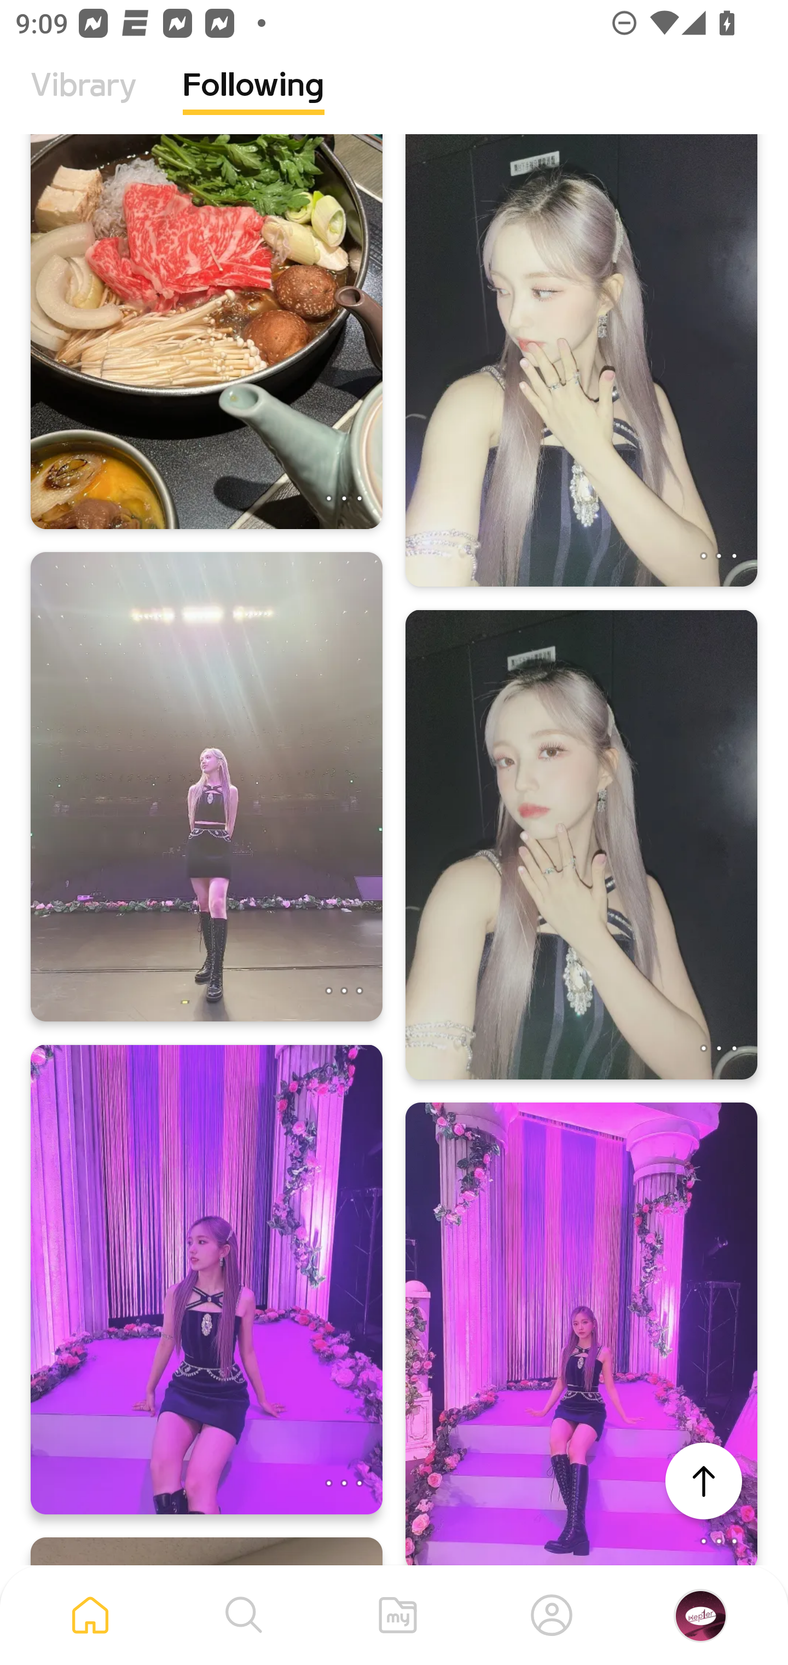  I want to click on Vibrary, so click(84, 101).